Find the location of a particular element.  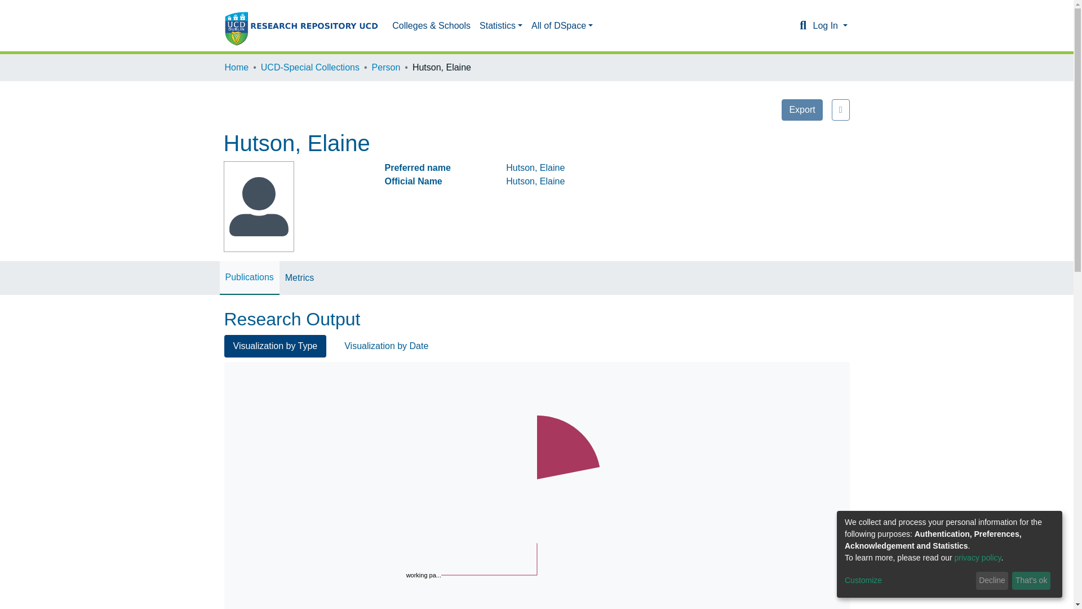

Export is located at coordinates (310, 68).